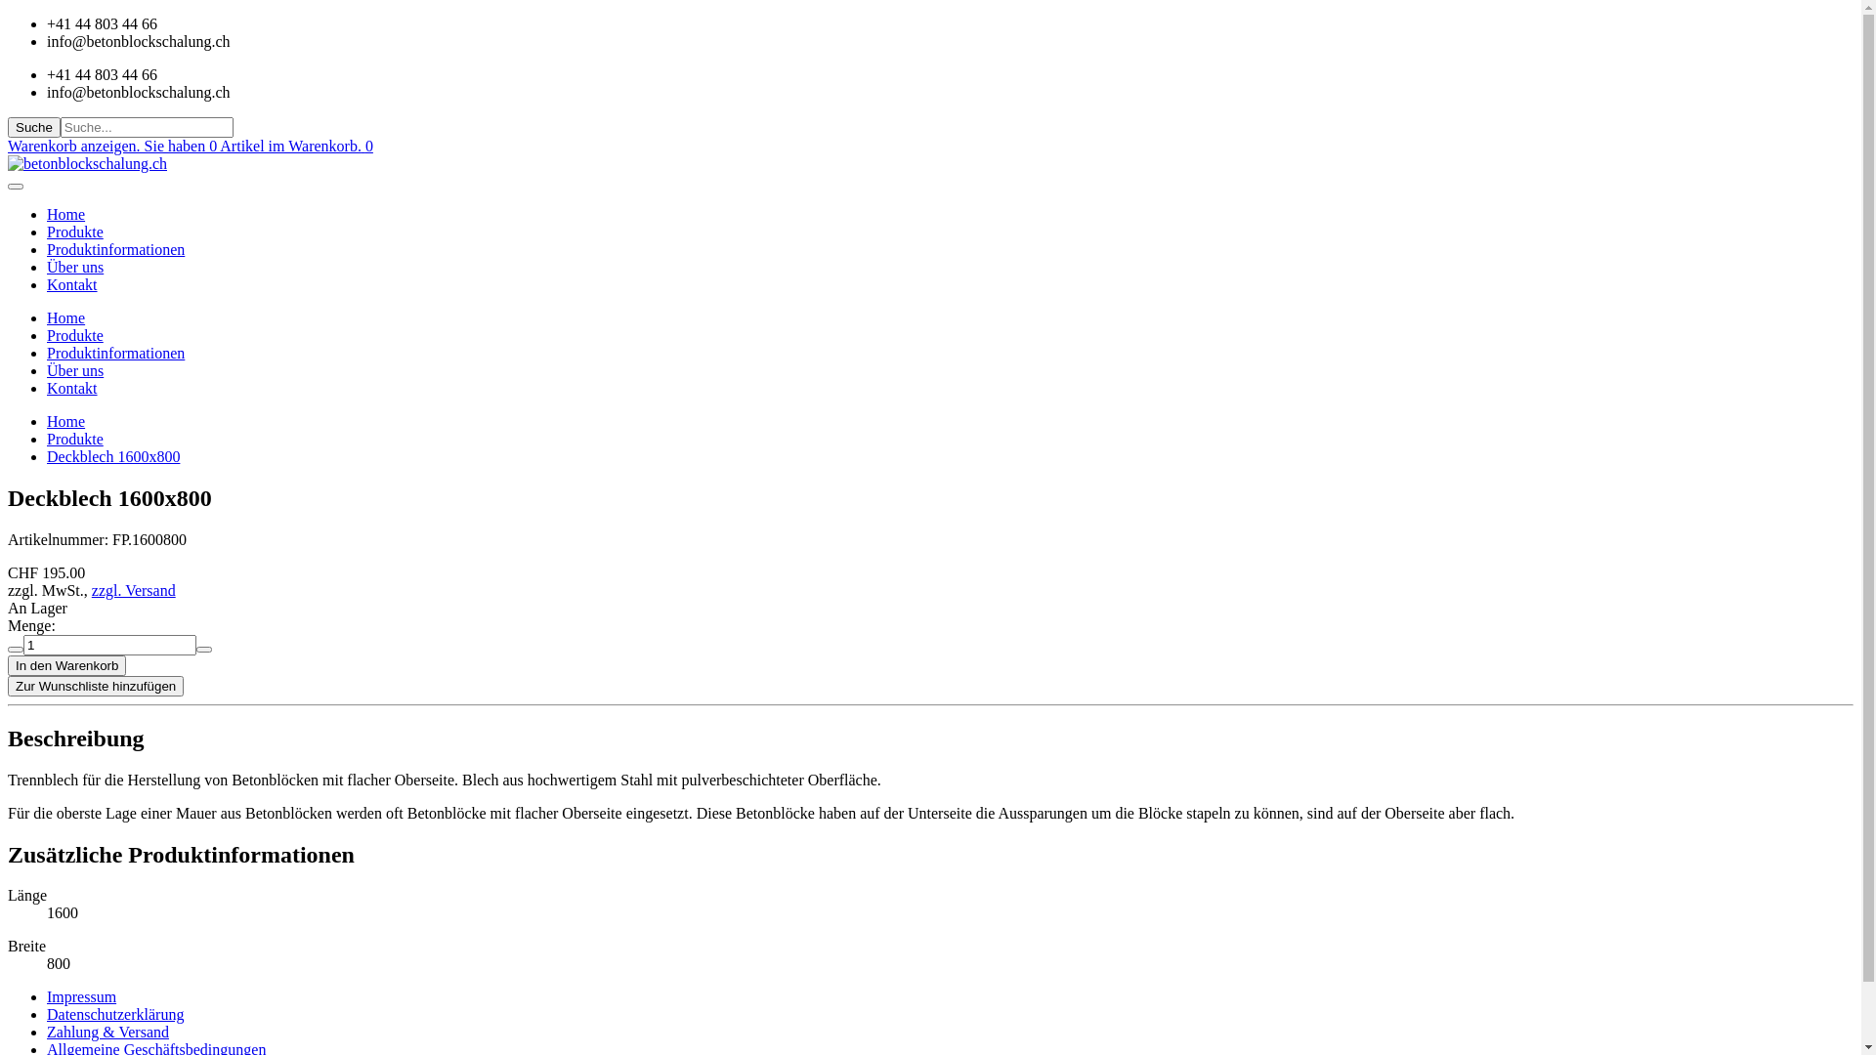  Describe the element at coordinates (75, 336) in the screenshot. I see `Produkte` at that location.